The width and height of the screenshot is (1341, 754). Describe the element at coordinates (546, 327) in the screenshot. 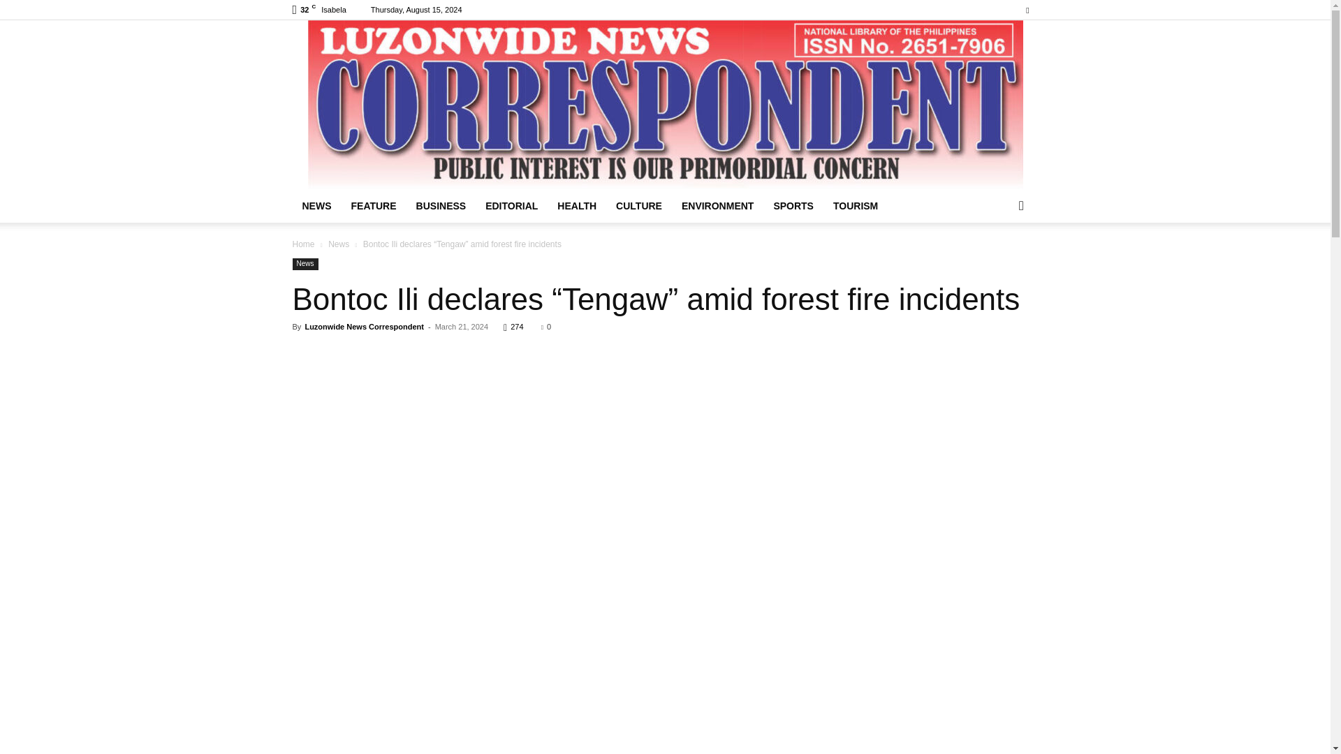

I see `0` at that location.